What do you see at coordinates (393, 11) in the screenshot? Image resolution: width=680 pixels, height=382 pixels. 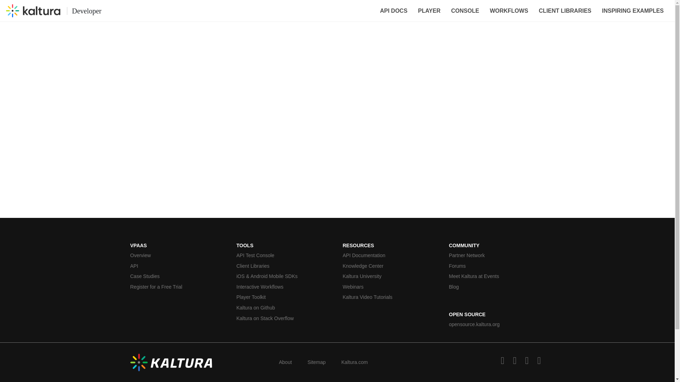 I see `API DOCS` at bounding box center [393, 11].